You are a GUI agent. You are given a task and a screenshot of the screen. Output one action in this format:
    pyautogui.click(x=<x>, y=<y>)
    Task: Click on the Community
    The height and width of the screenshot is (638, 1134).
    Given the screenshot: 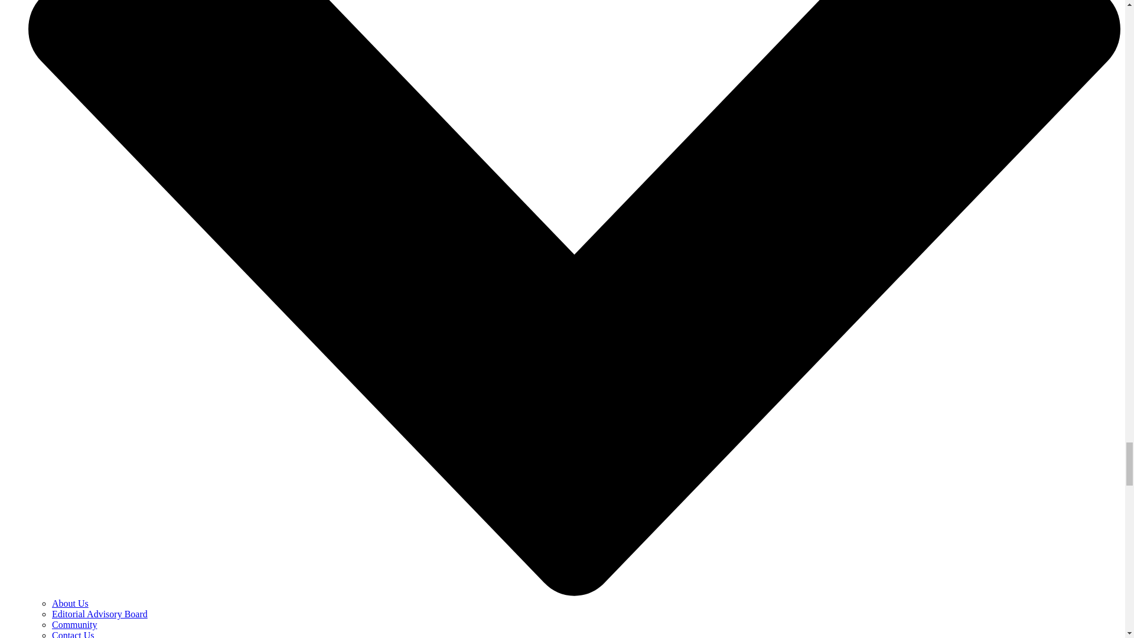 What is the action you would take?
    pyautogui.click(x=74, y=624)
    